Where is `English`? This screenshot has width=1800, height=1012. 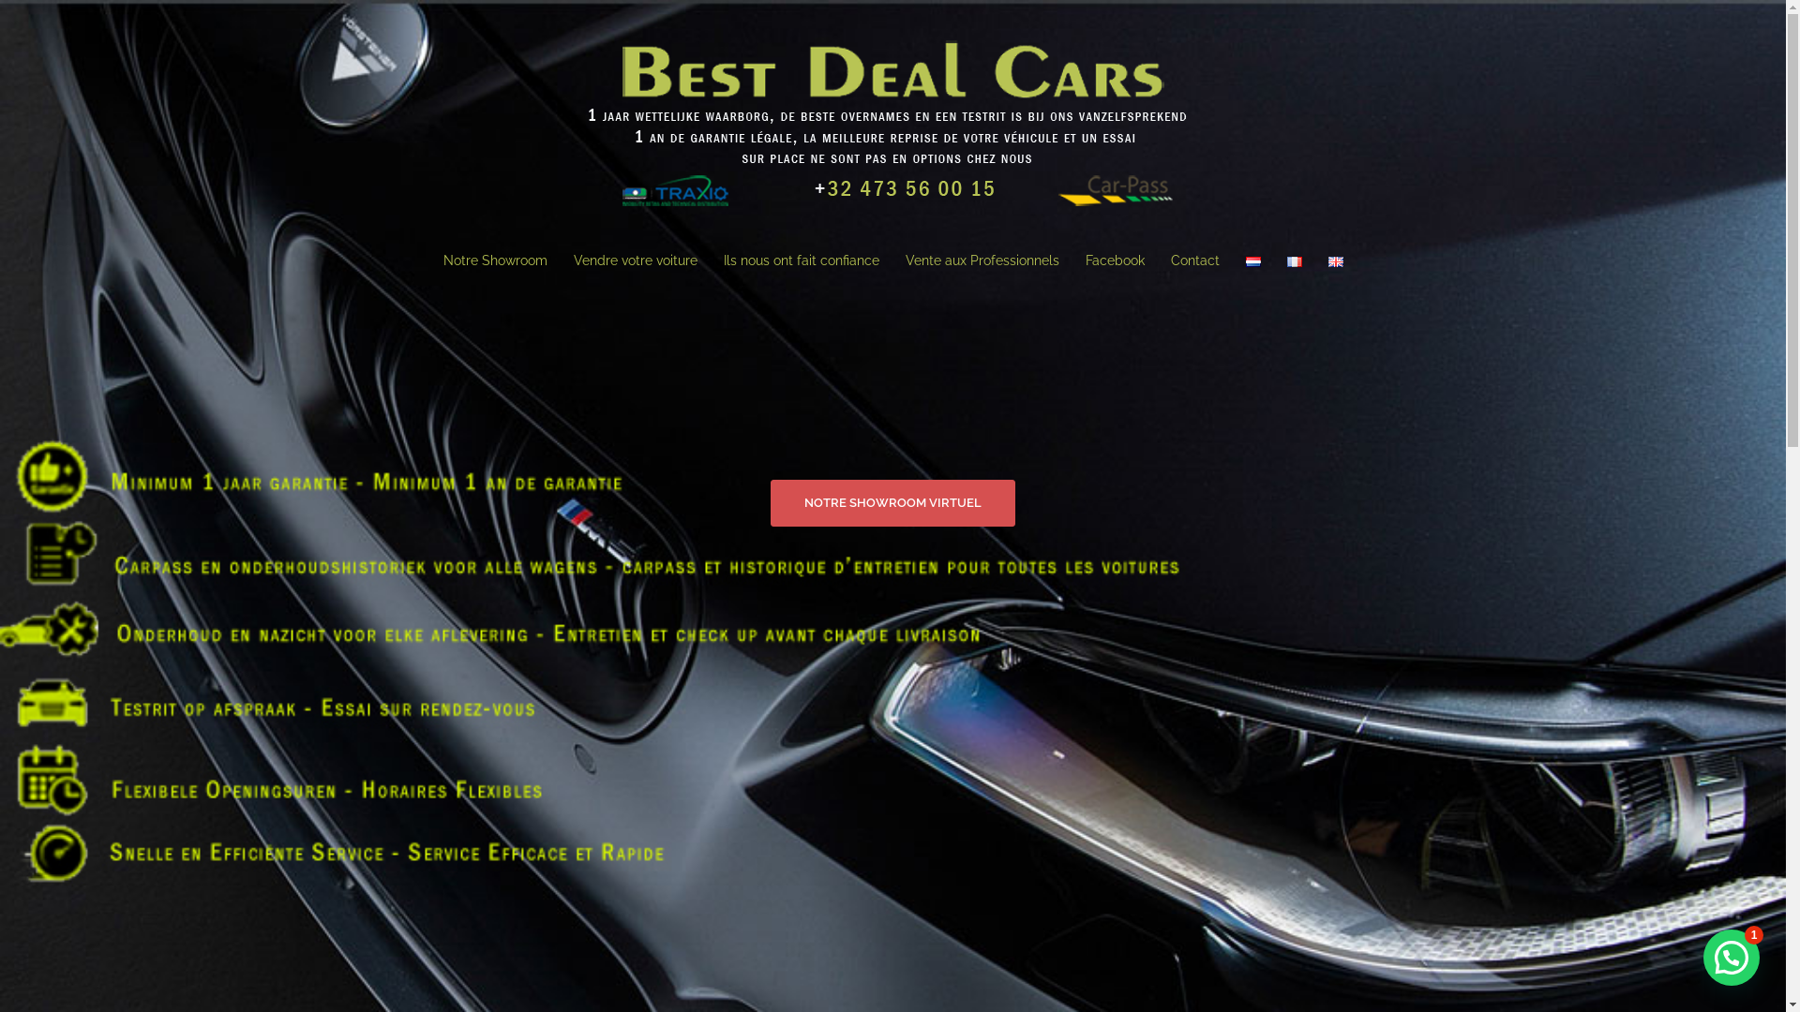
English is located at coordinates (1335, 262).